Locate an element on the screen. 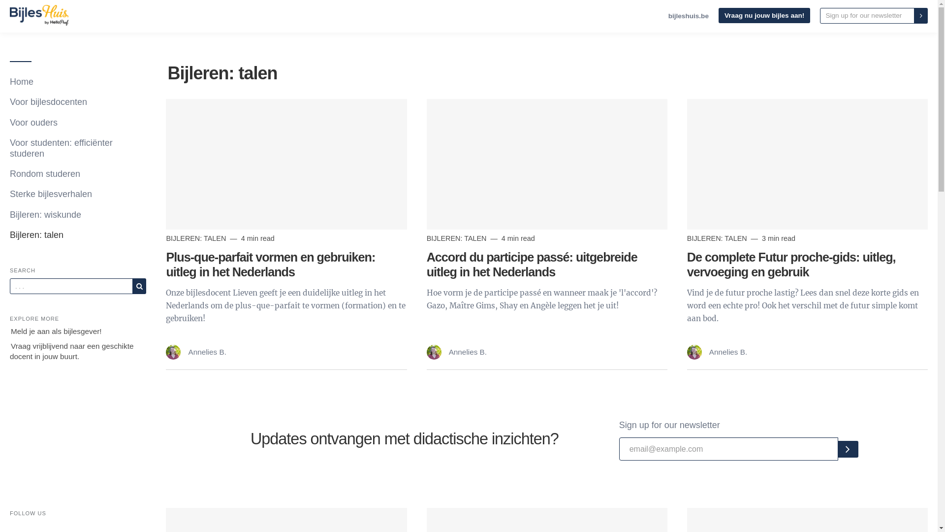  Bijleren: talen is located at coordinates (78, 235).